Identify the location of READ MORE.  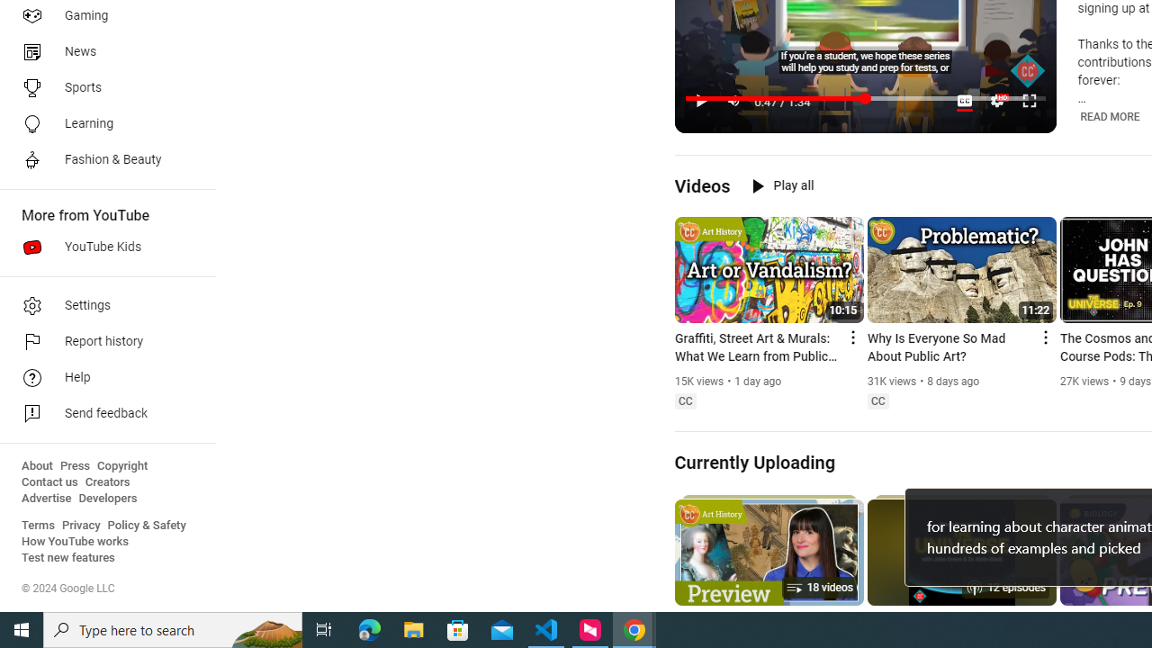
(1109, 117).